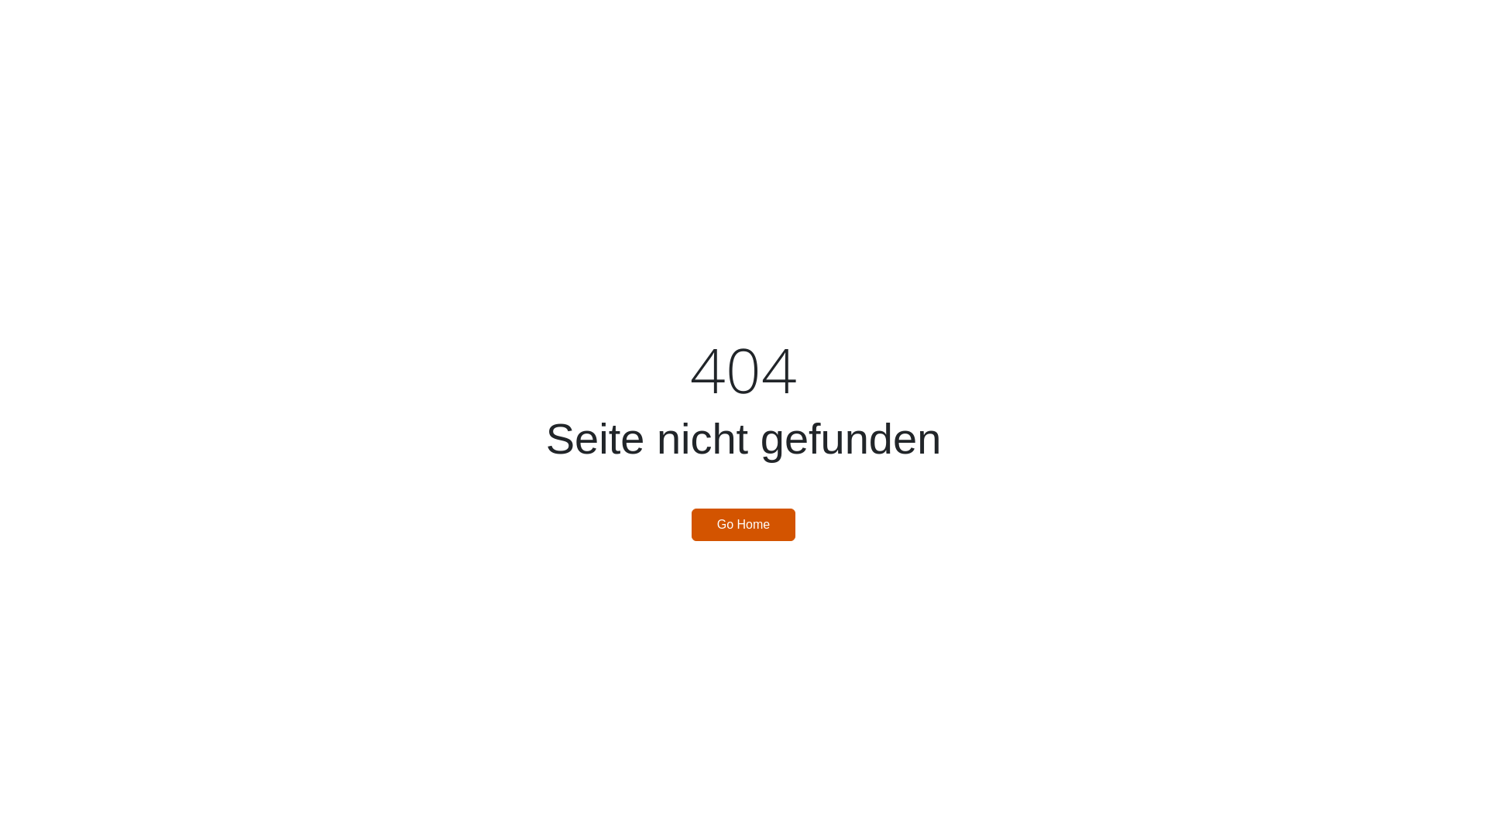  What do you see at coordinates (743, 525) in the screenshot?
I see `Go Home` at bounding box center [743, 525].